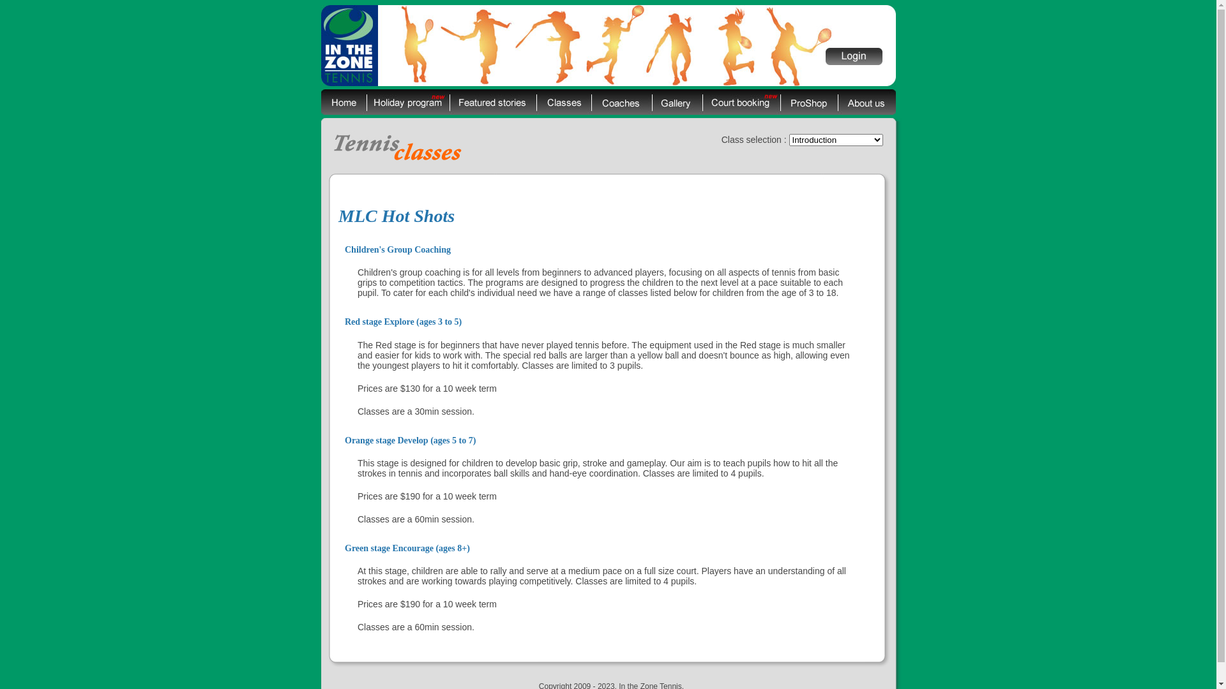  Describe the element at coordinates (493, 102) in the screenshot. I see `Featured stories` at that location.